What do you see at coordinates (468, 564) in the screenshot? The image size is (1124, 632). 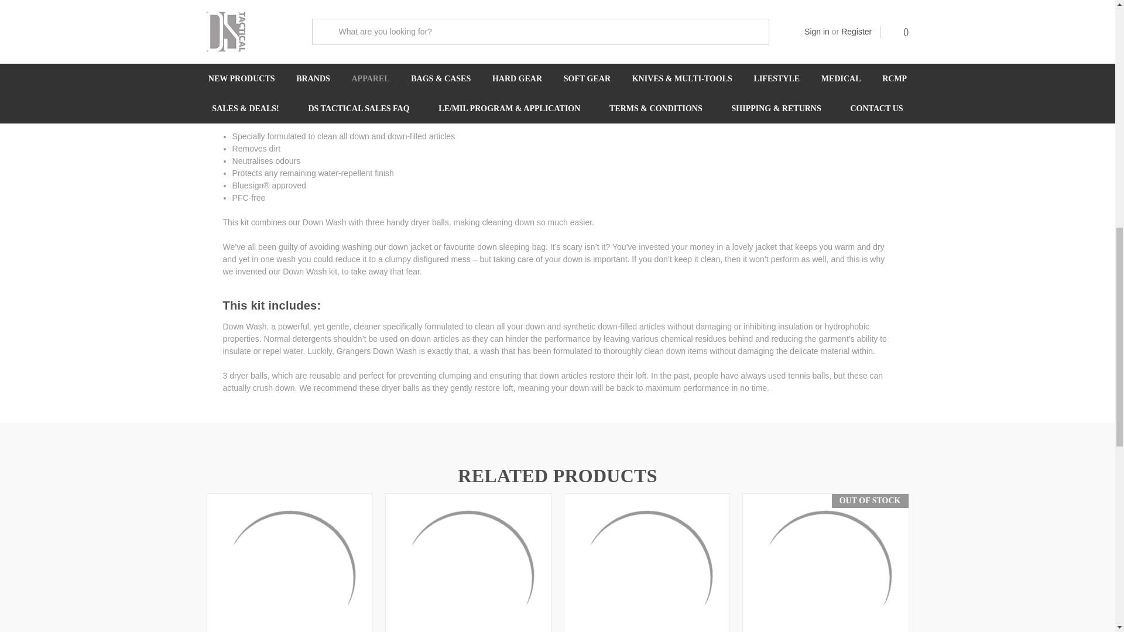 I see `Grangers Down Care Kit` at bounding box center [468, 564].